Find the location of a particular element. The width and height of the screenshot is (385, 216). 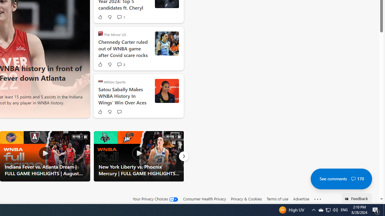

Athlon Sports is located at coordinates (100, 81).